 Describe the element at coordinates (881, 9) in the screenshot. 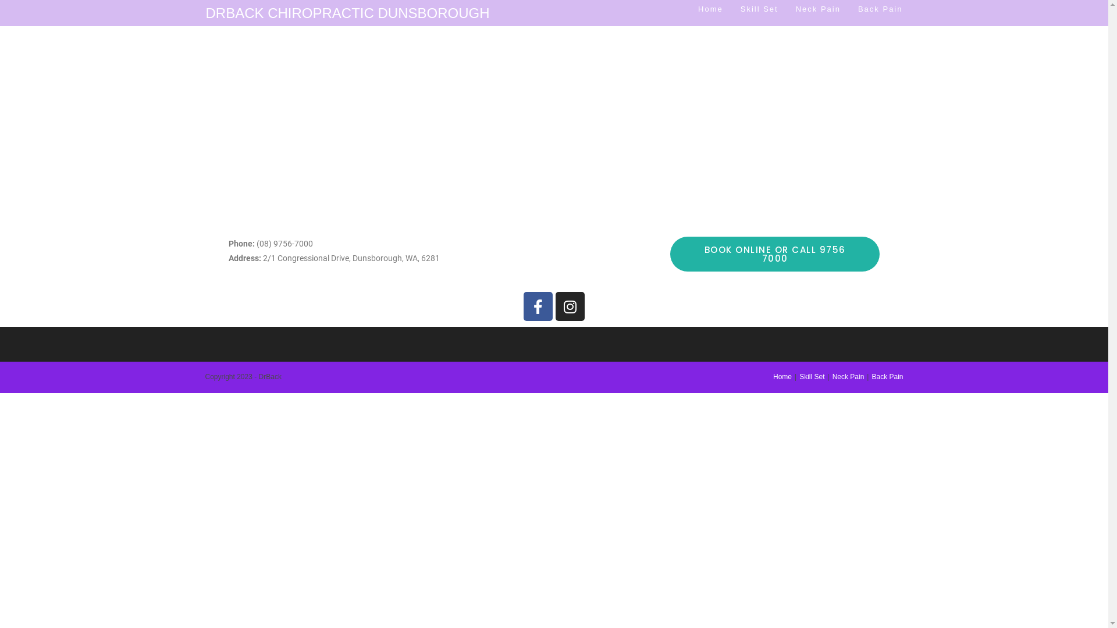

I see `Back Pain` at that location.